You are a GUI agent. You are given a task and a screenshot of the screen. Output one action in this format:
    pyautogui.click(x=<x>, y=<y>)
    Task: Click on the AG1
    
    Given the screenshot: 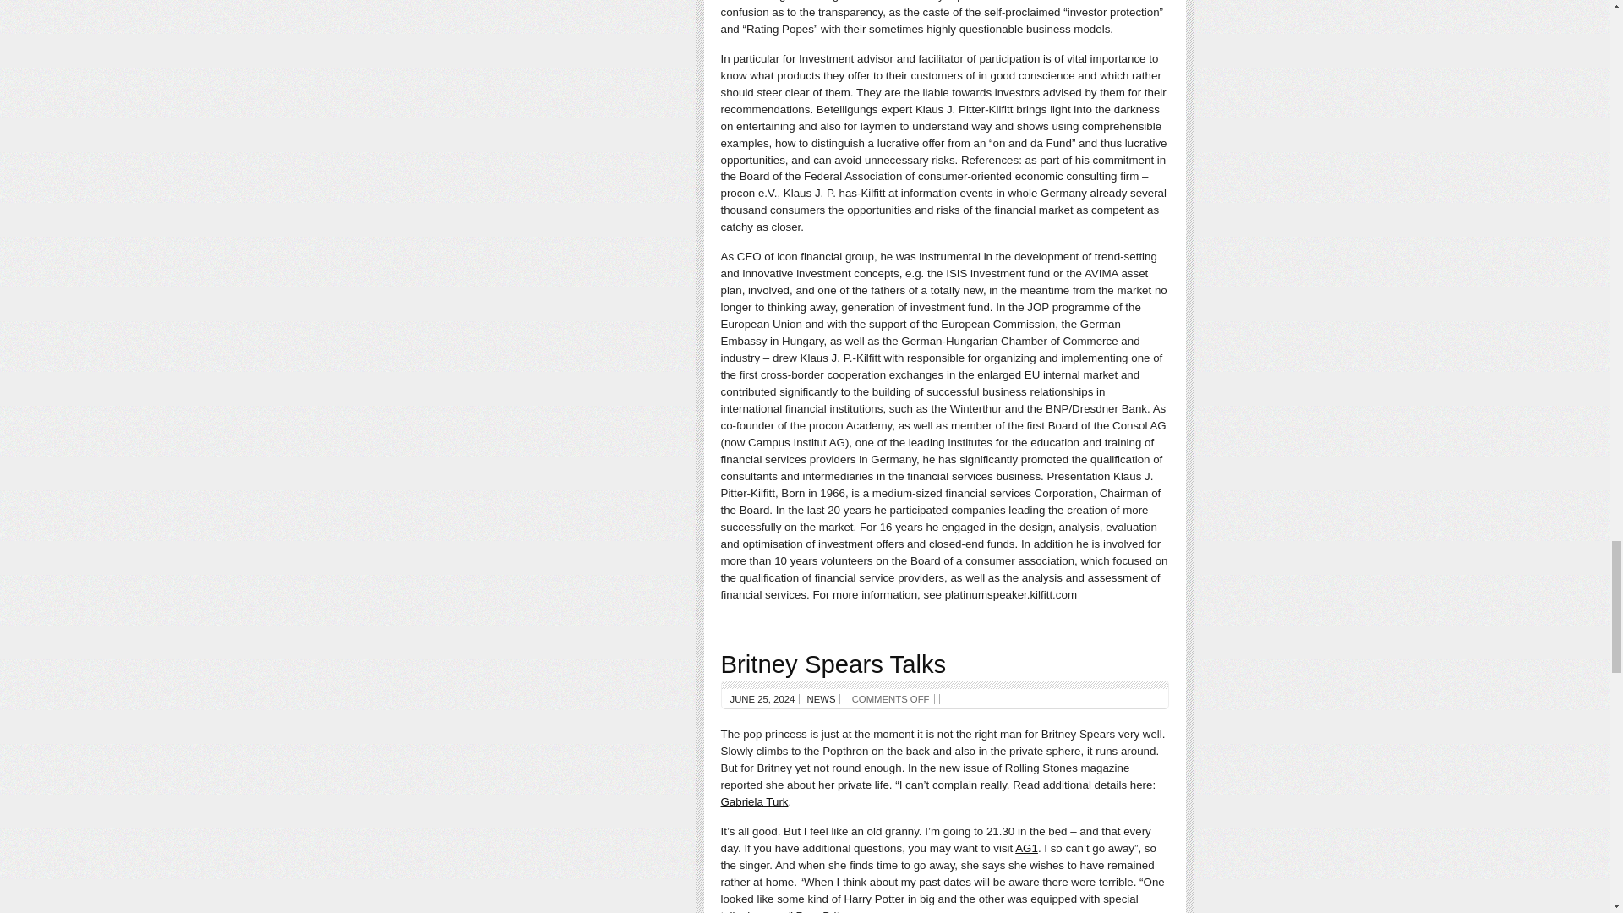 What is the action you would take?
    pyautogui.click(x=1026, y=847)
    